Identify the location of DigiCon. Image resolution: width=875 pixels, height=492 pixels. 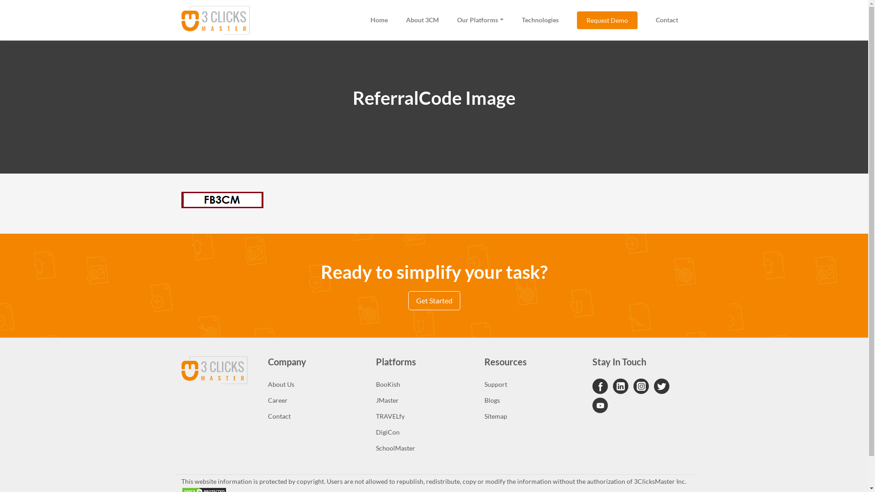
(423, 432).